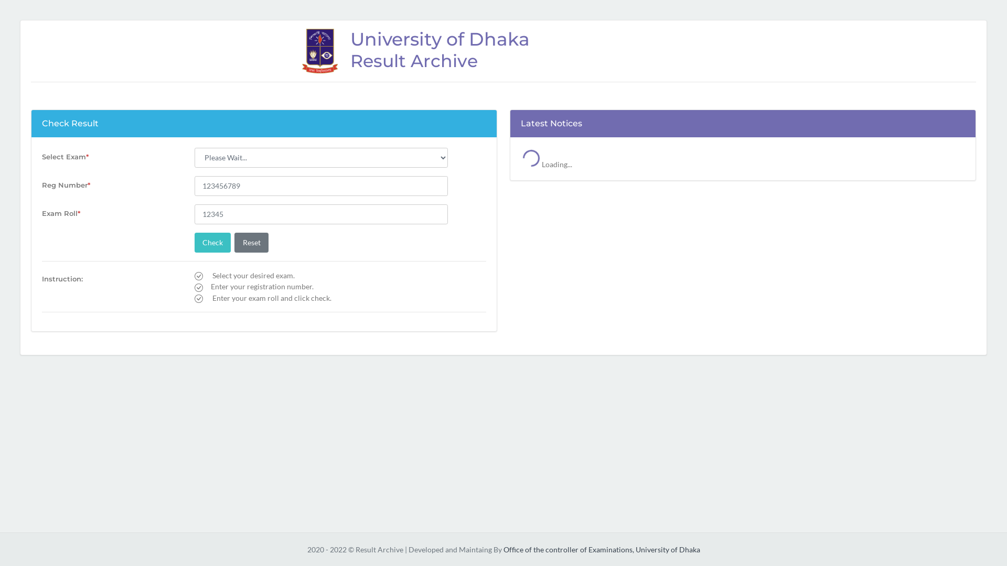 The height and width of the screenshot is (566, 1007). I want to click on Check, so click(213, 243).